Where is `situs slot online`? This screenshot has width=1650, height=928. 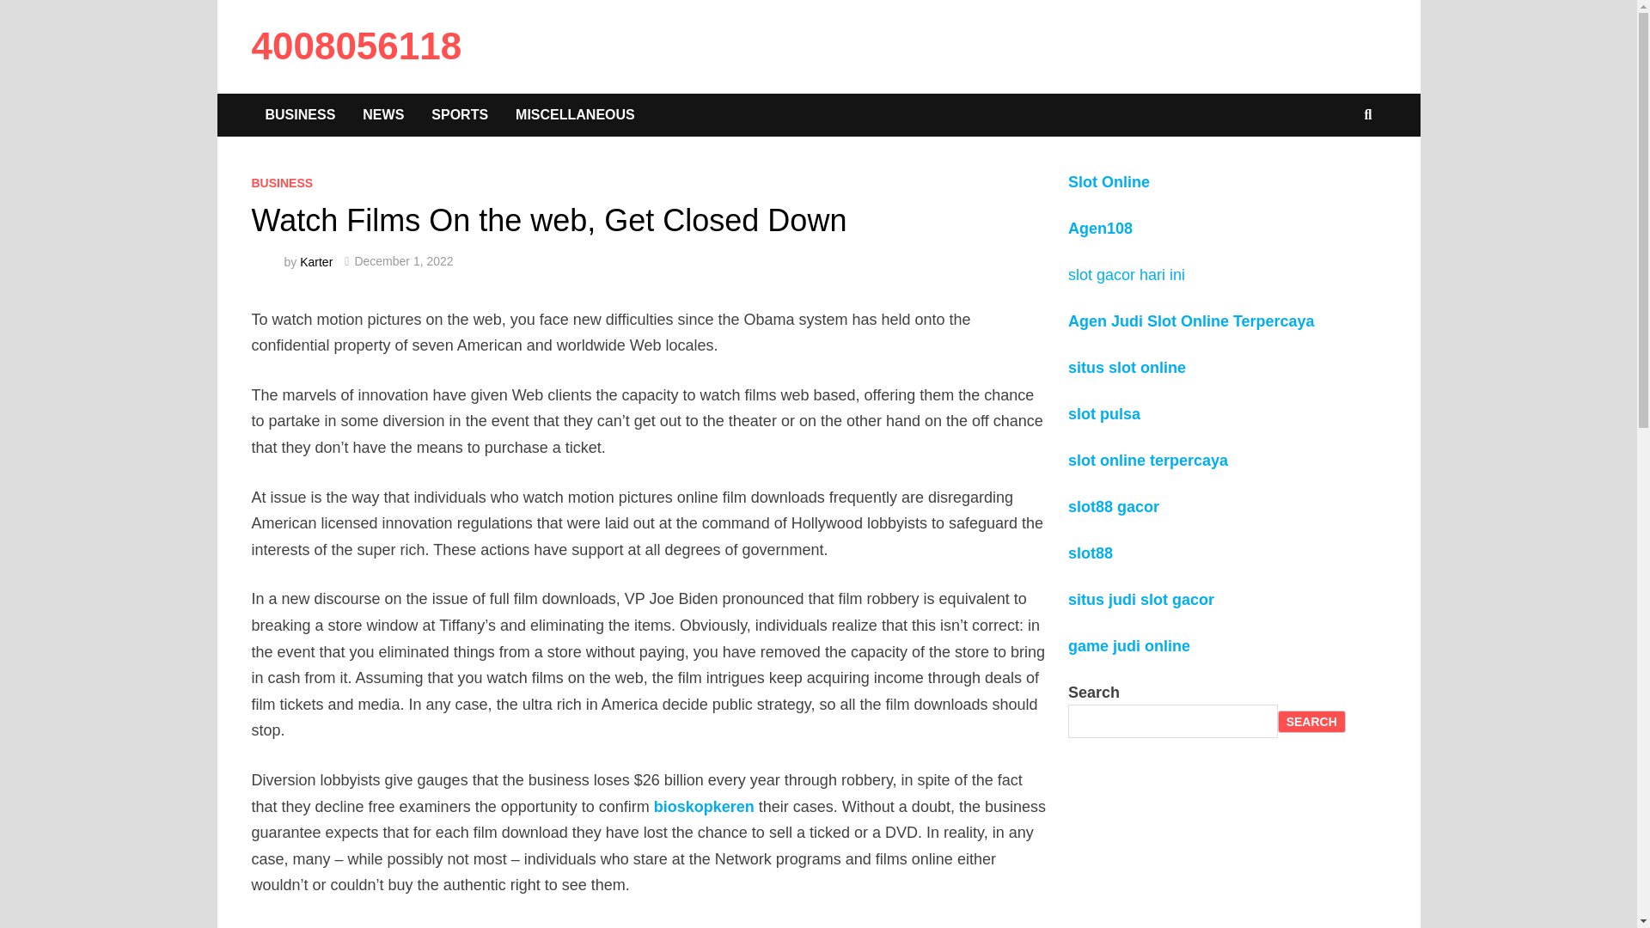
situs slot online is located at coordinates (1127, 368).